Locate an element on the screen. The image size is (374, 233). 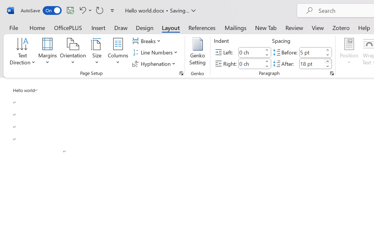
Page Setup... is located at coordinates (181, 73).